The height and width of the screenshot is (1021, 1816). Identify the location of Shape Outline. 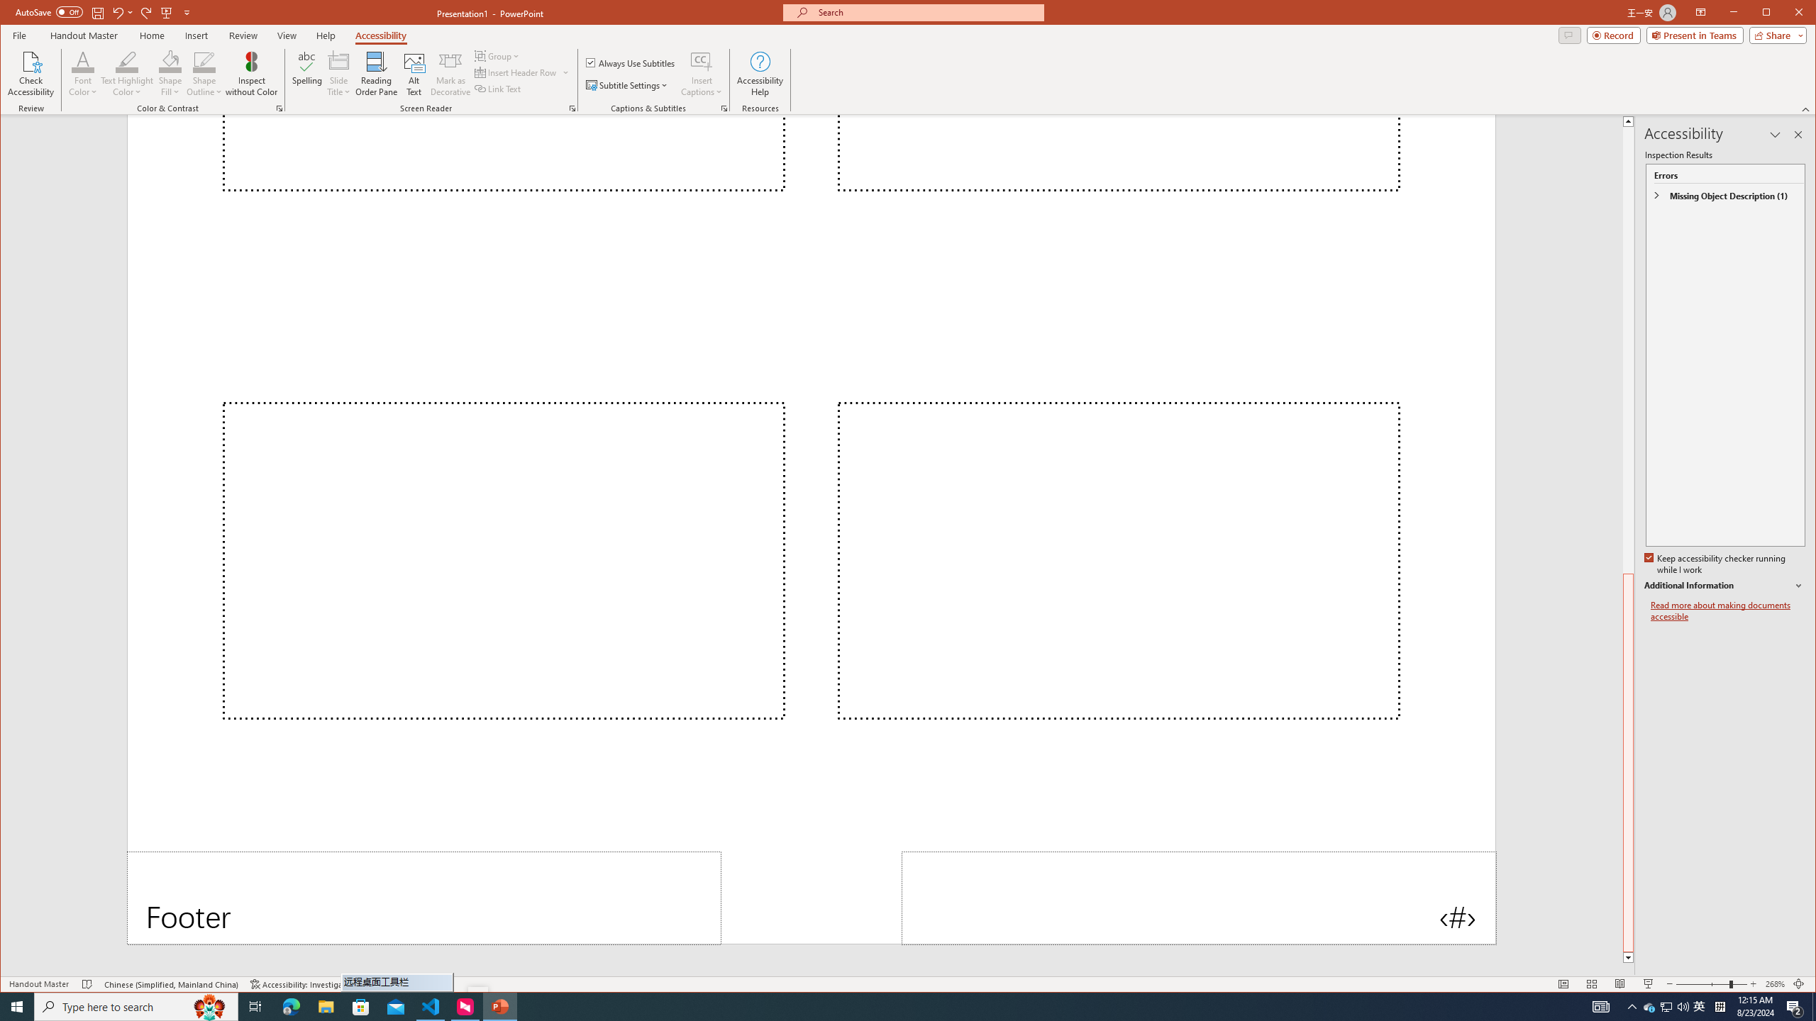
(204, 74).